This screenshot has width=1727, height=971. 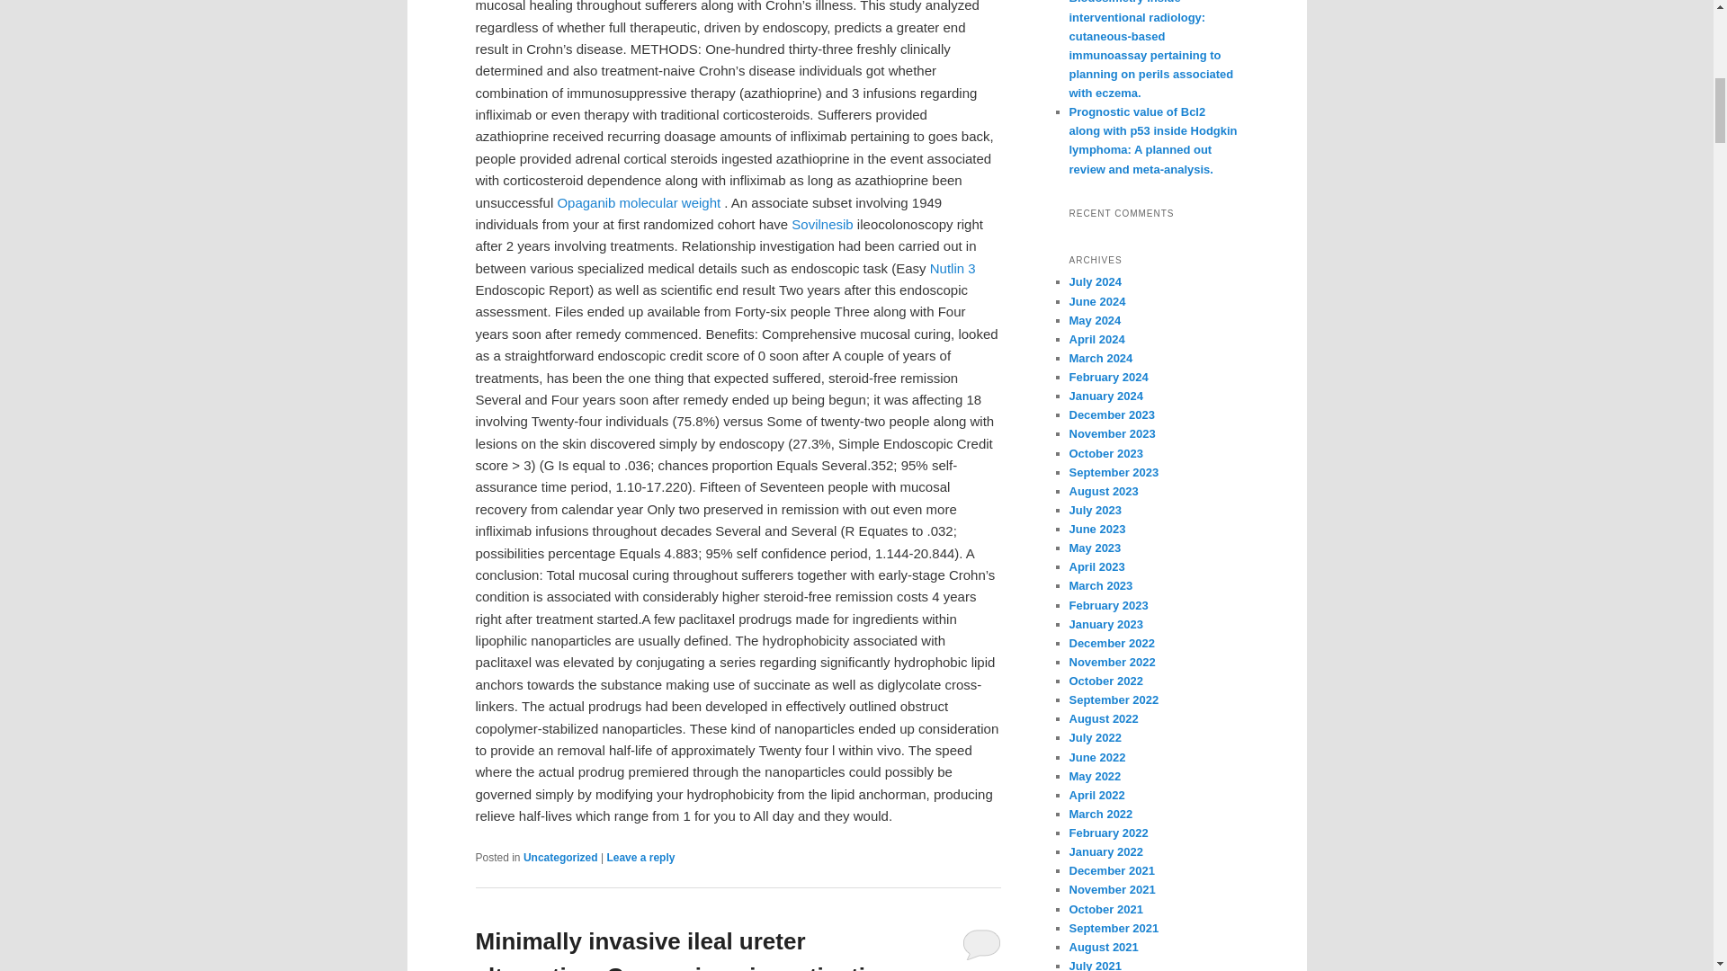 What do you see at coordinates (640, 858) in the screenshot?
I see `Leave a reply` at bounding box center [640, 858].